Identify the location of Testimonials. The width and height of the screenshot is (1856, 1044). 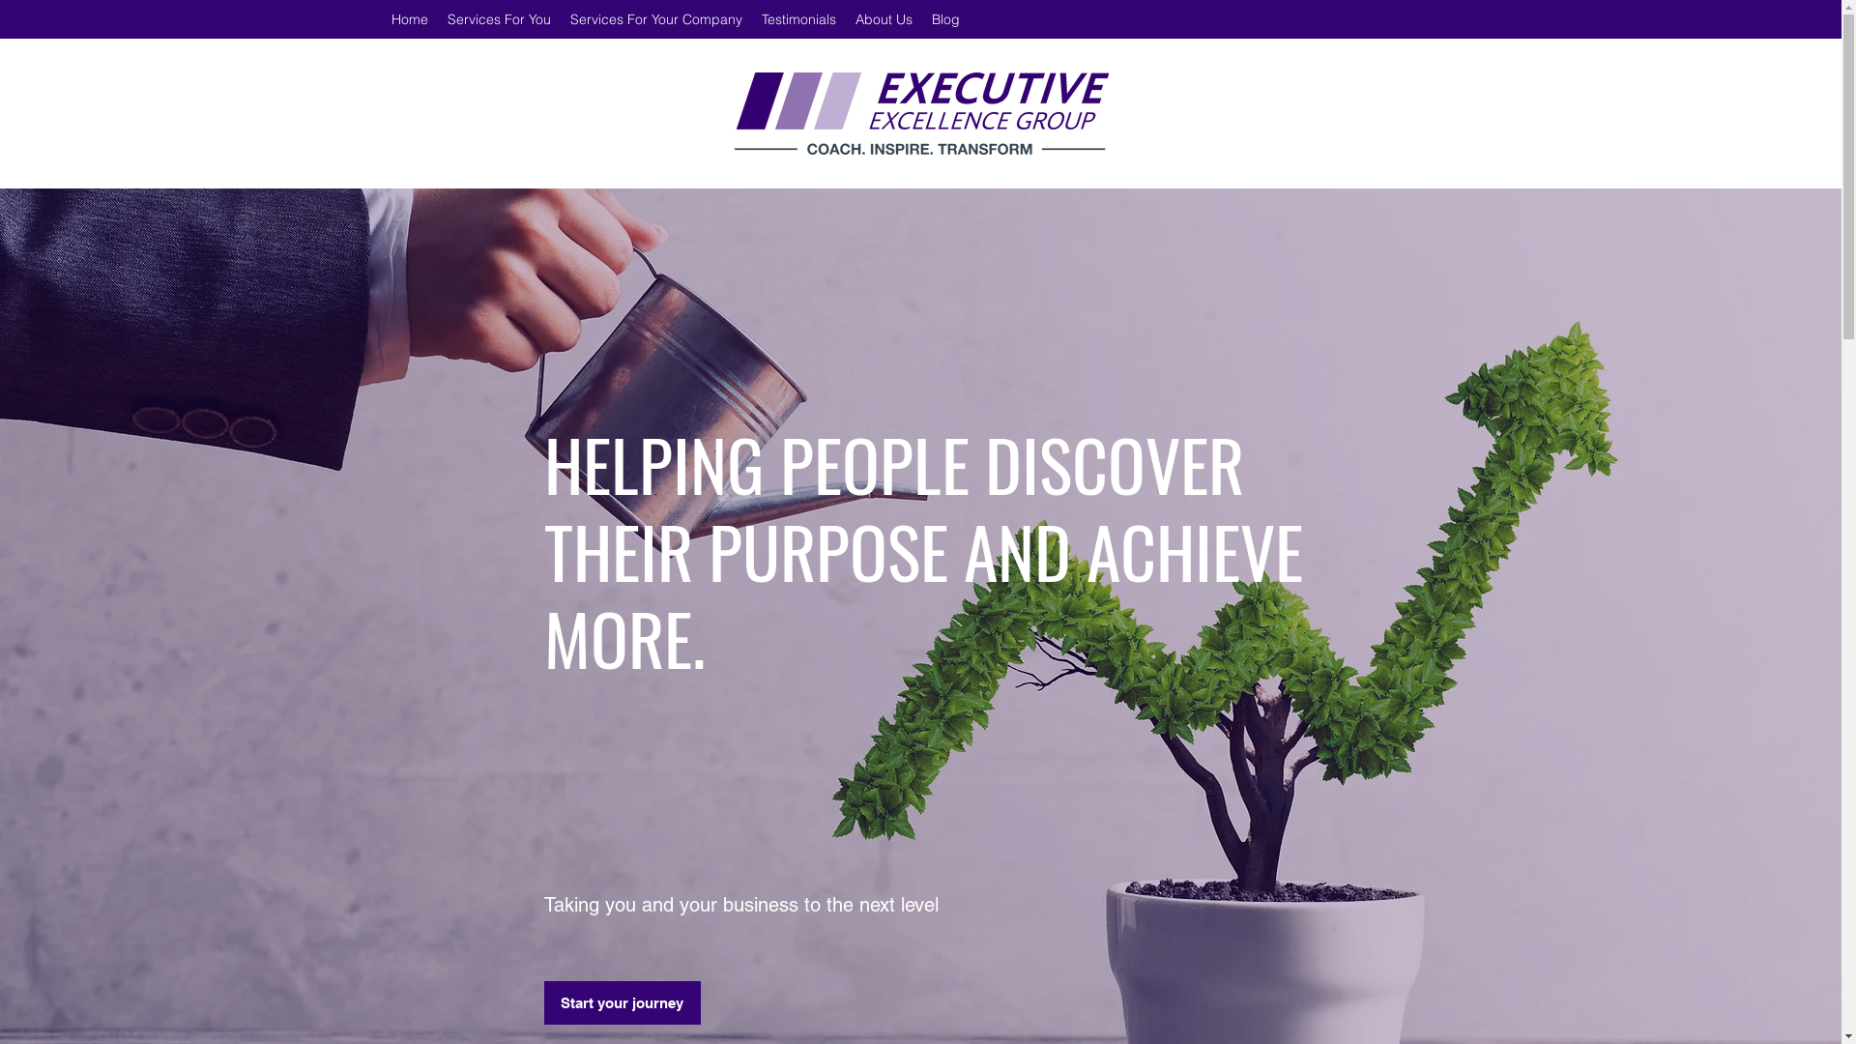
(798, 19).